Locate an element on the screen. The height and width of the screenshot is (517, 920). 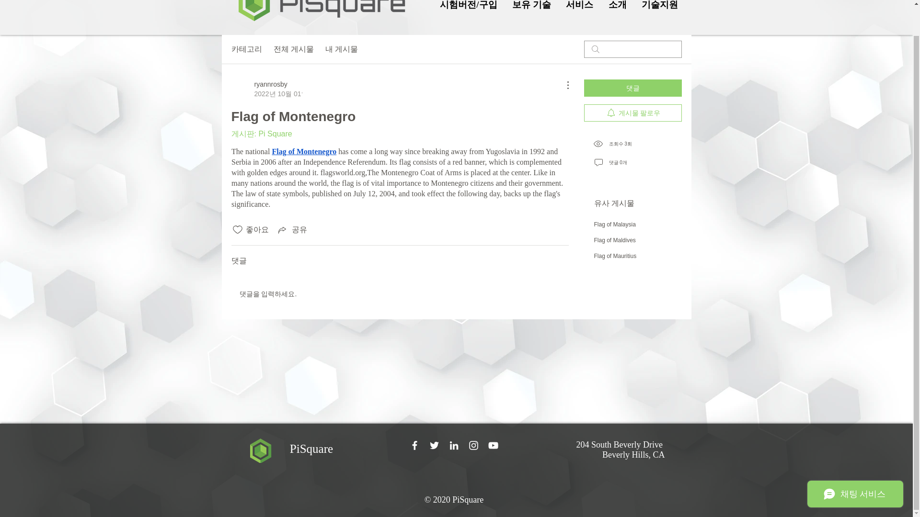
Flag of Mauritius is located at coordinates (615, 256).